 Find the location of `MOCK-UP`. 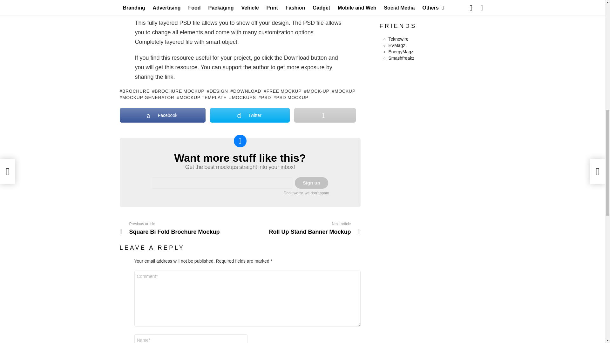

MOCK-UP is located at coordinates (316, 91).